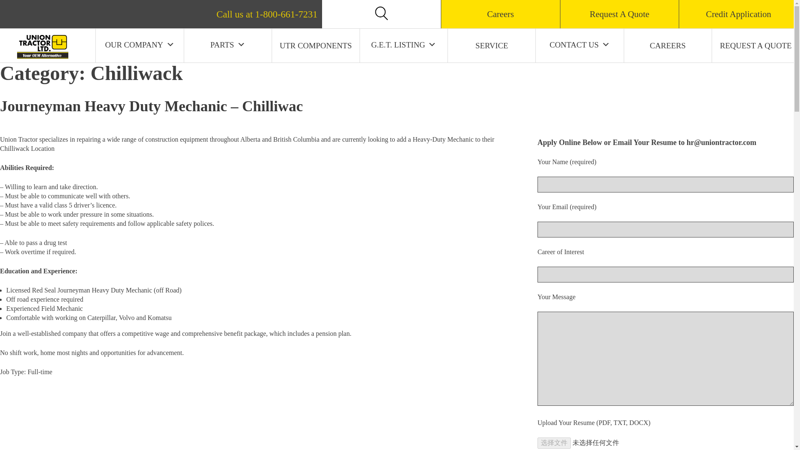 This screenshot has width=800, height=450. Describe the element at coordinates (756, 46) in the screenshot. I see `REQUEST A QUOTE` at that location.